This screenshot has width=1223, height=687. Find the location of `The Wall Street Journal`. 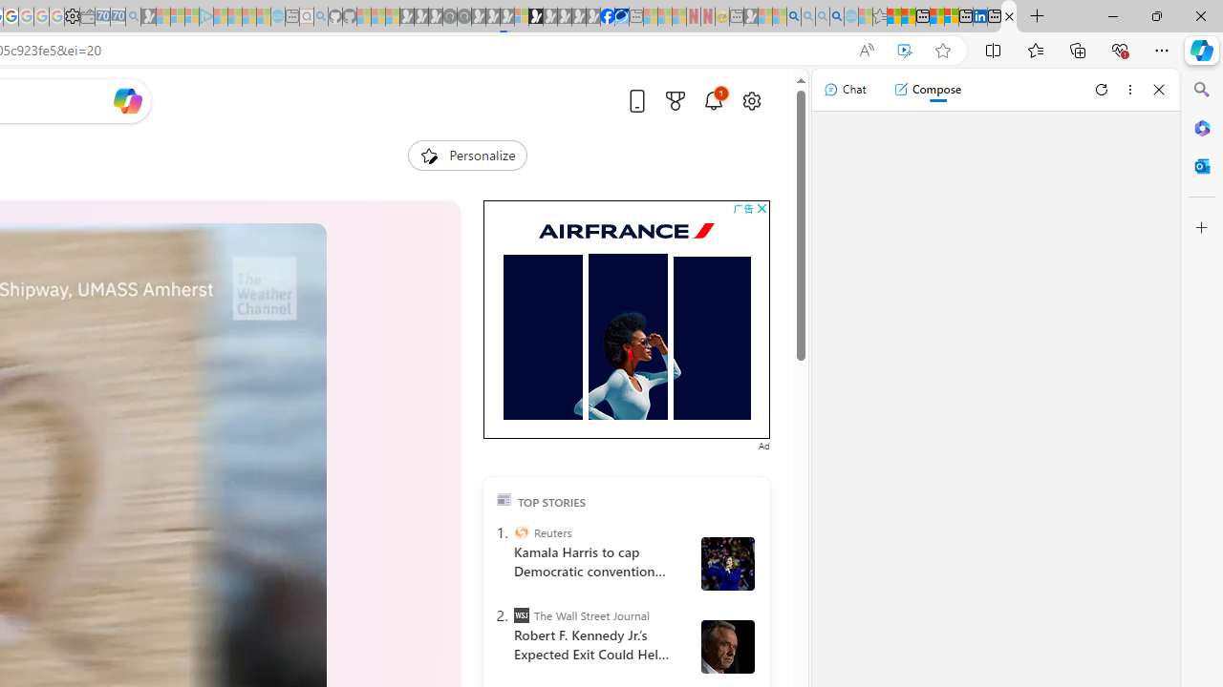

The Wall Street Journal is located at coordinates (522, 615).